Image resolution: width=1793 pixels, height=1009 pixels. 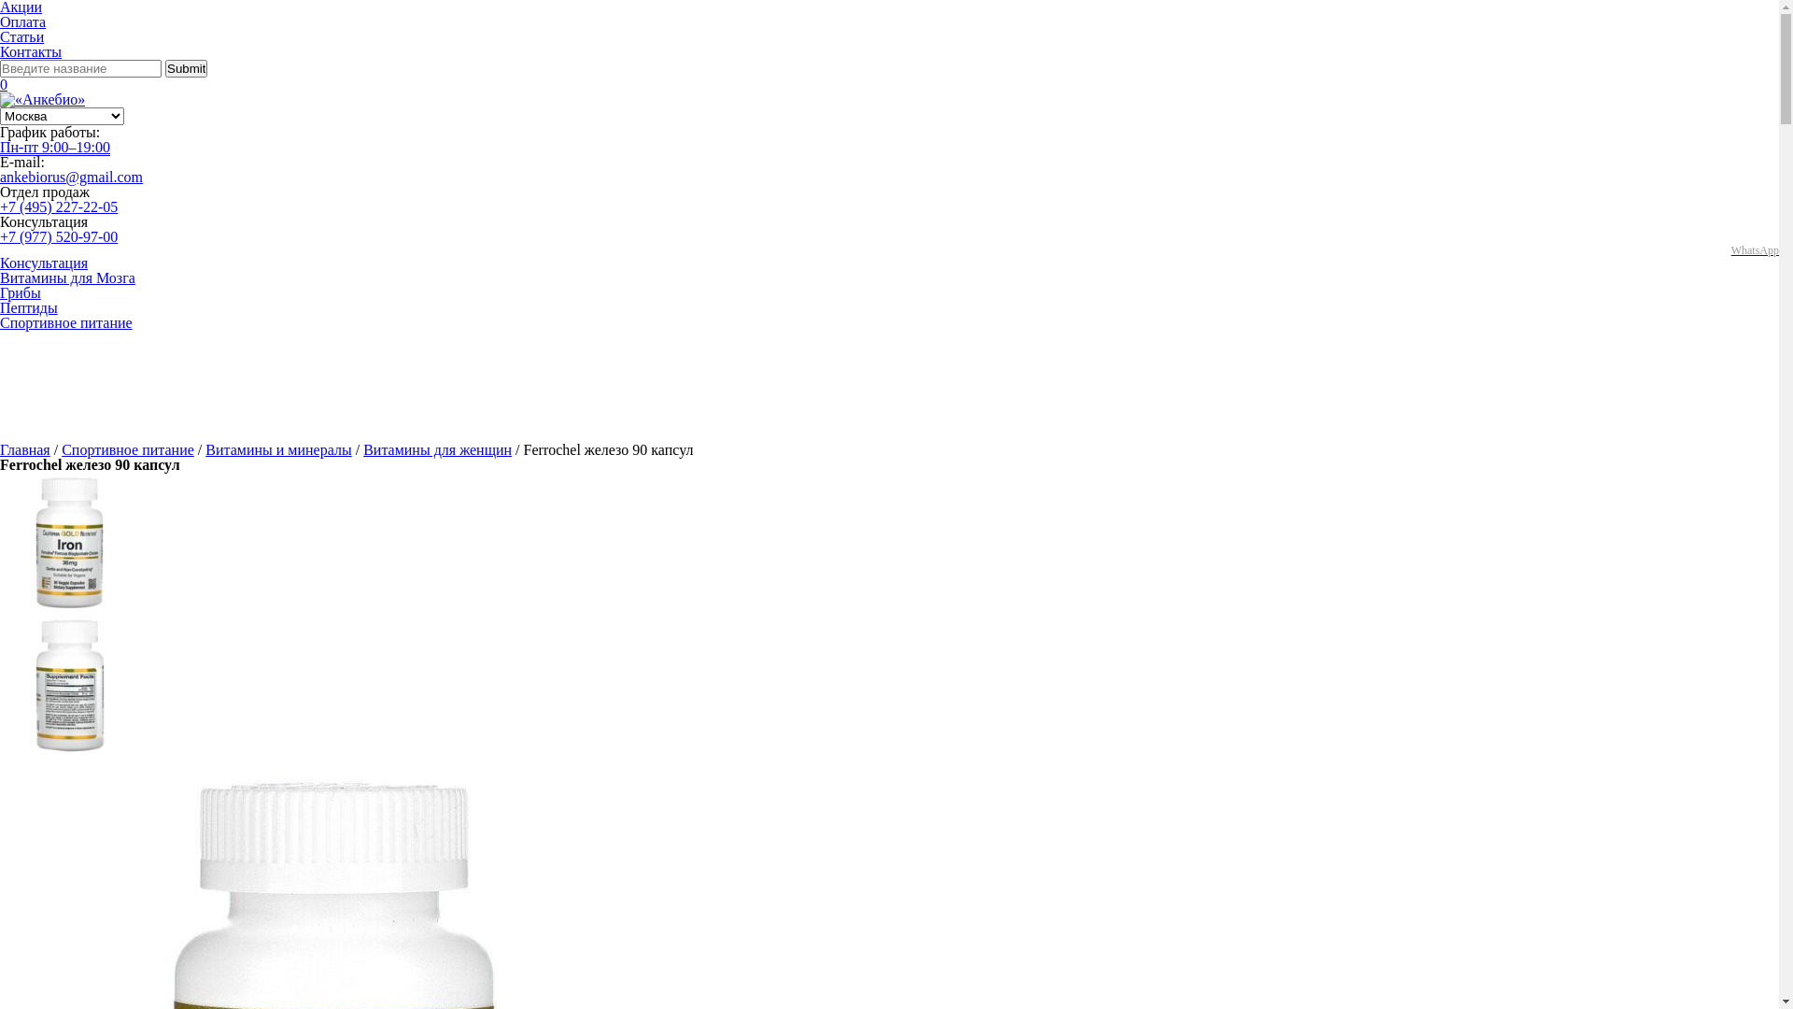 What do you see at coordinates (4, 84) in the screenshot?
I see `0` at bounding box center [4, 84].